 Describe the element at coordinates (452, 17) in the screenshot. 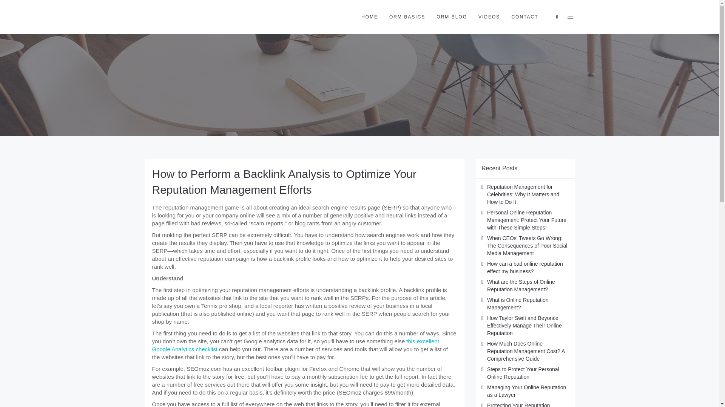

I see `ORM BLOG` at that location.